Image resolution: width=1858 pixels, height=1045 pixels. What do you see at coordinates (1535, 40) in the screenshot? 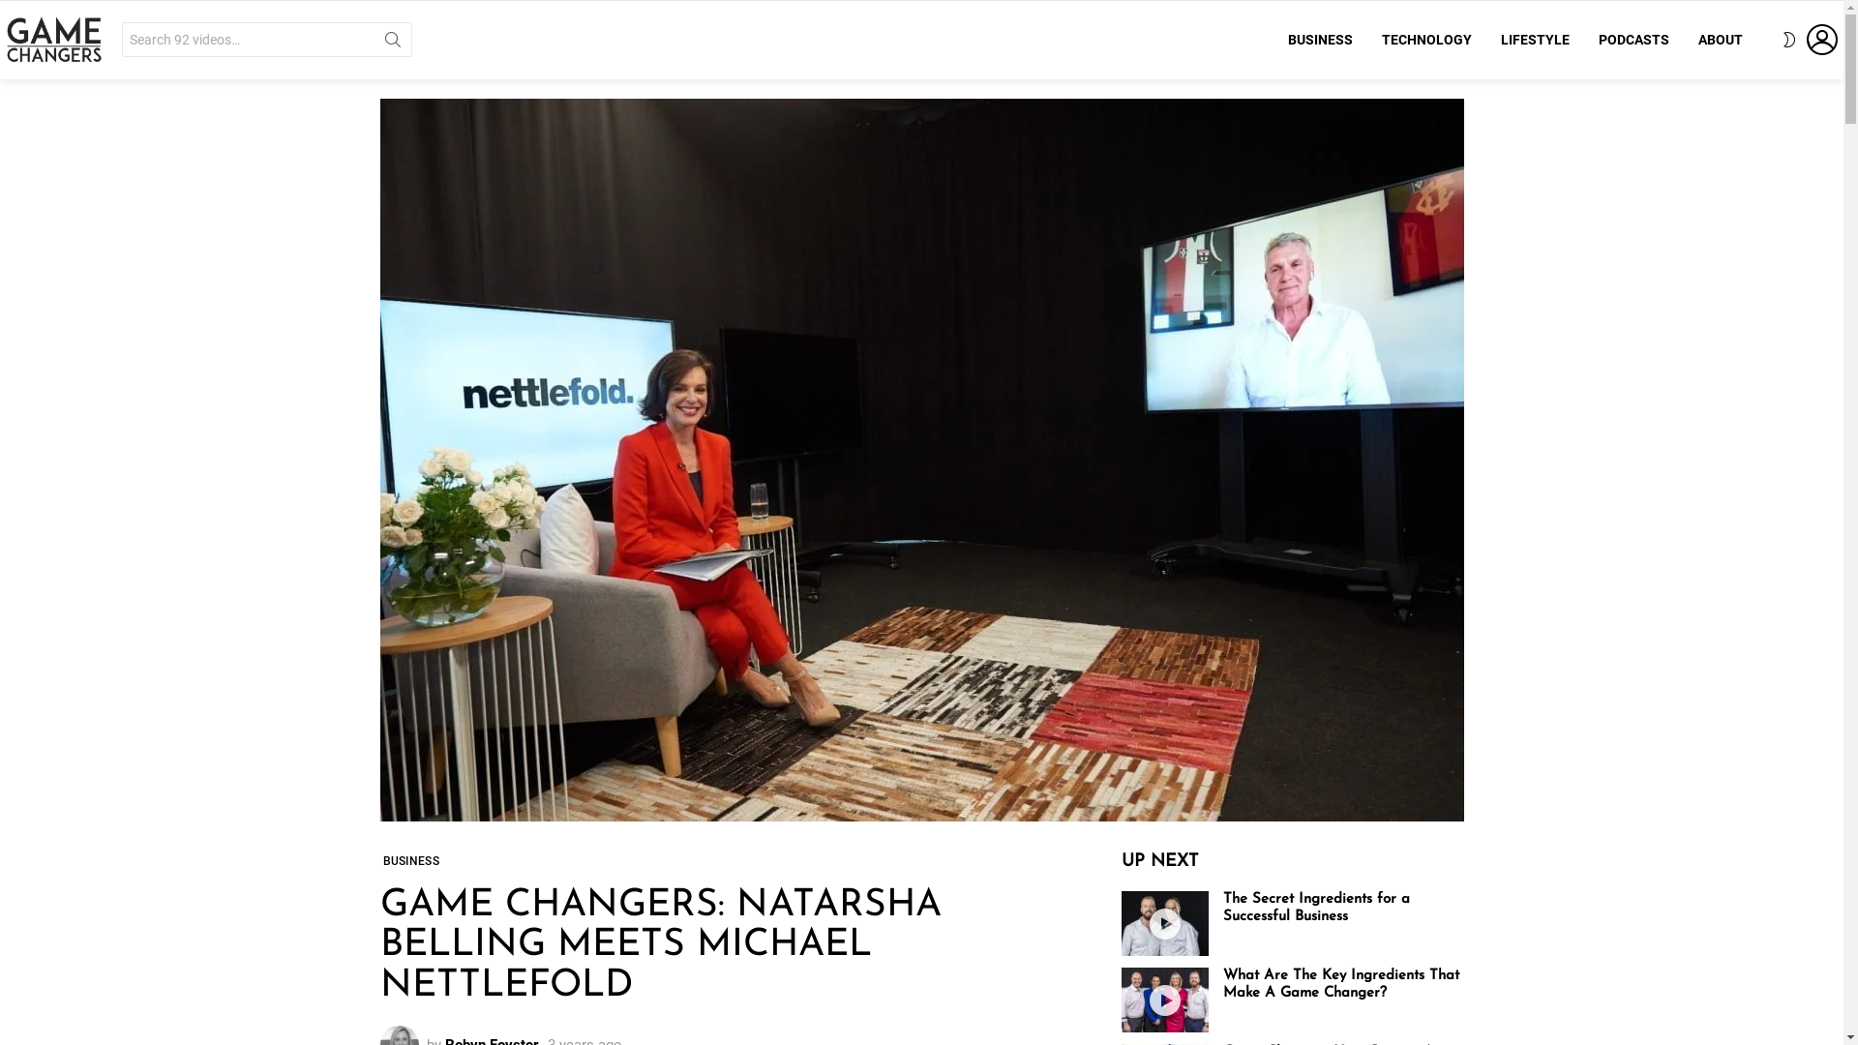
I see `LIFESTYLE` at bounding box center [1535, 40].